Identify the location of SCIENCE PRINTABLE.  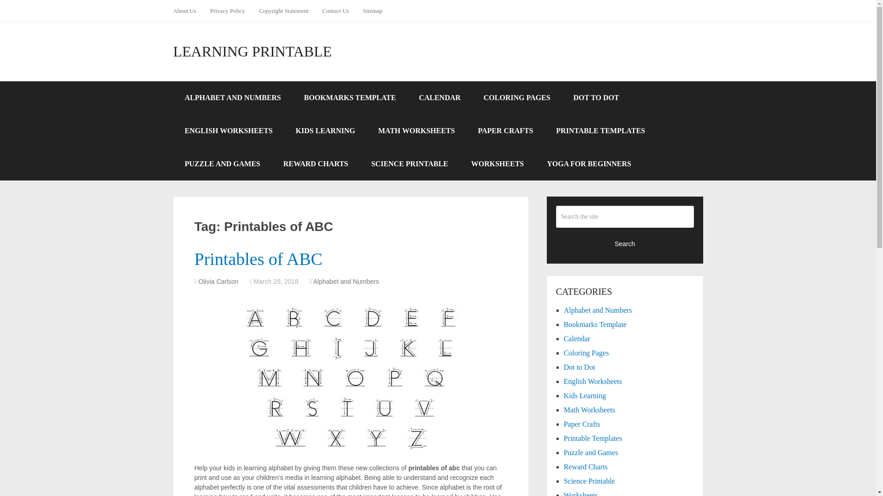
(409, 163).